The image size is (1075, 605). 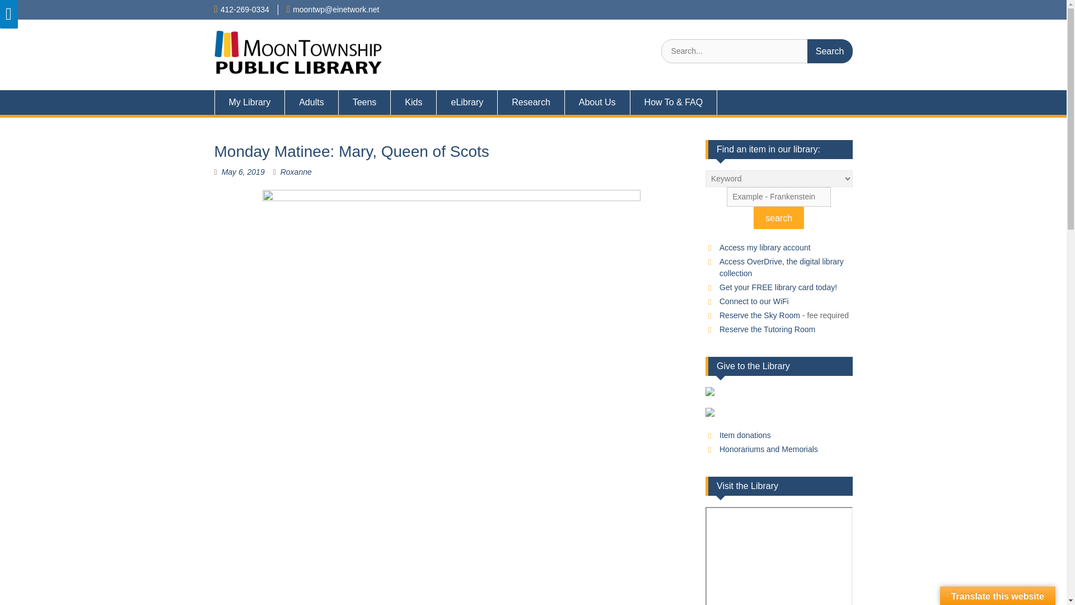 I want to click on My Library, so click(x=249, y=102).